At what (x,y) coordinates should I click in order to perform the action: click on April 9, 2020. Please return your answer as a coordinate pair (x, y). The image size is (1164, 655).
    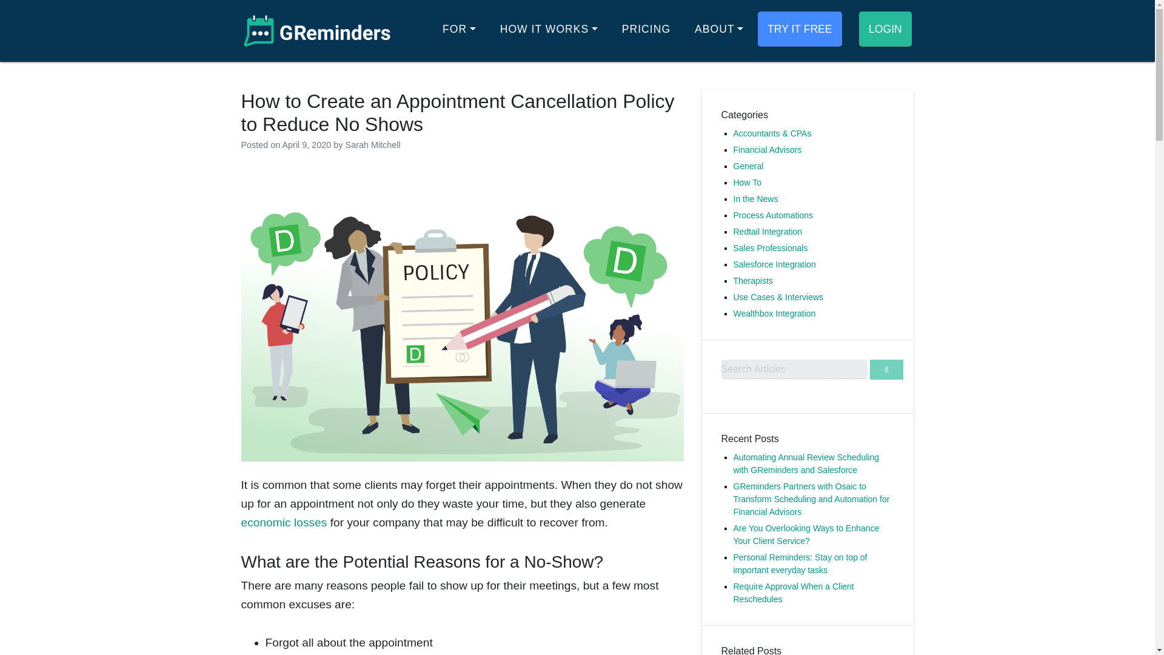
    Looking at the image, I should click on (307, 145).